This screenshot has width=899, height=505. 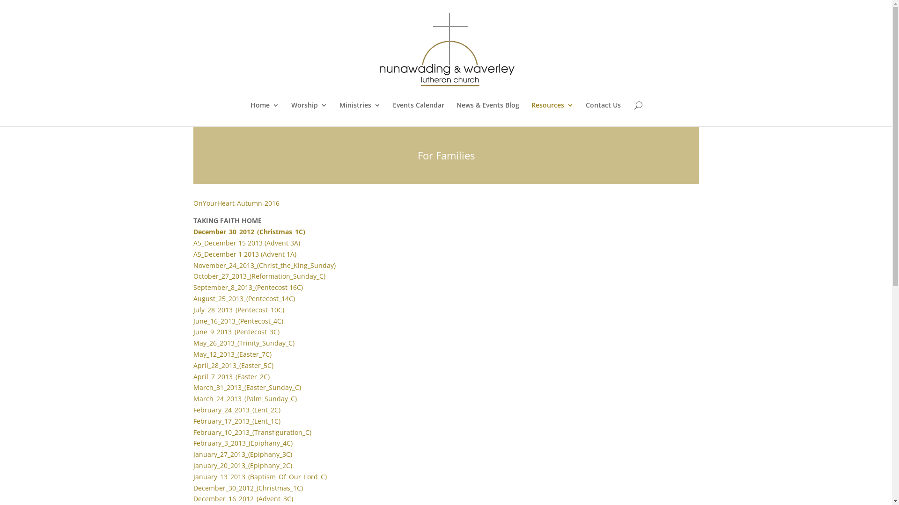 I want to click on OnYourHeart-Autumn-2016, so click(x=236, y=203).